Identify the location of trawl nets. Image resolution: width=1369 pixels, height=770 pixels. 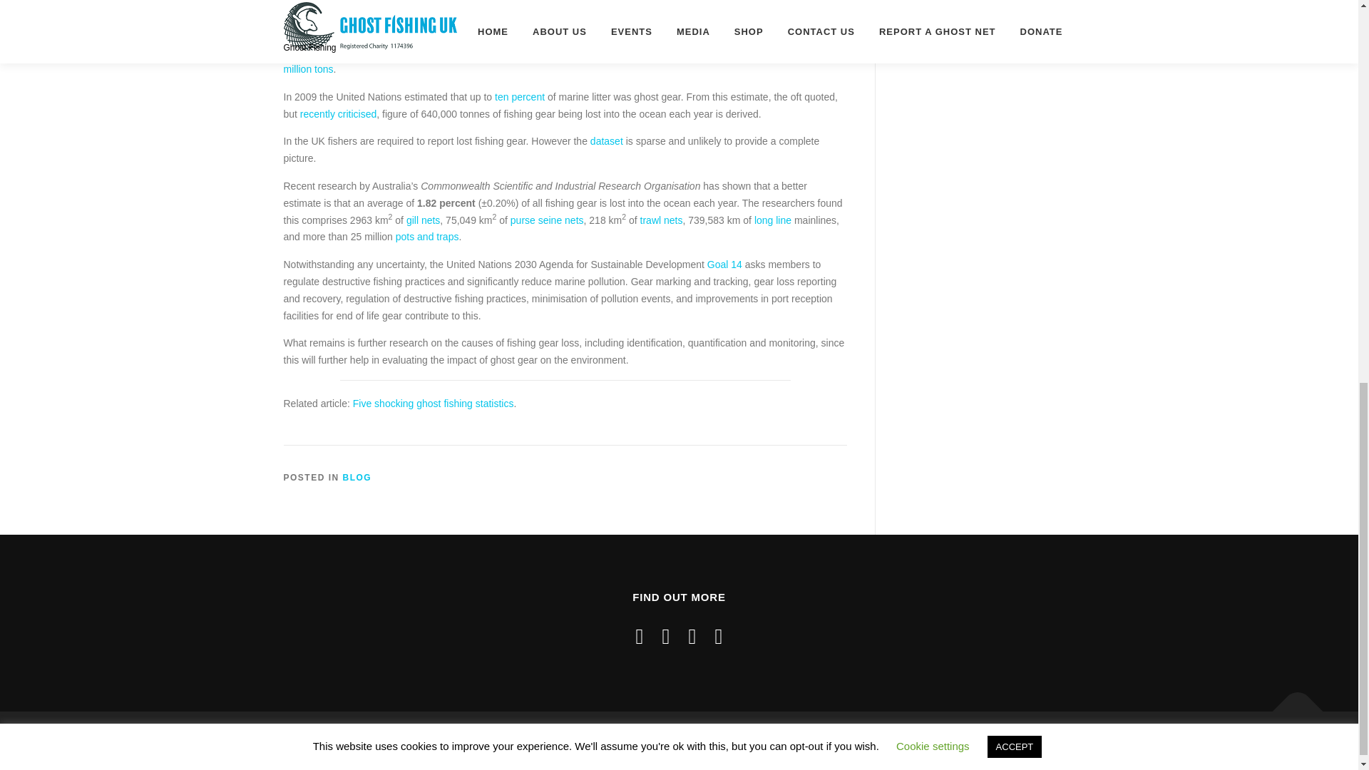
(662, 220).